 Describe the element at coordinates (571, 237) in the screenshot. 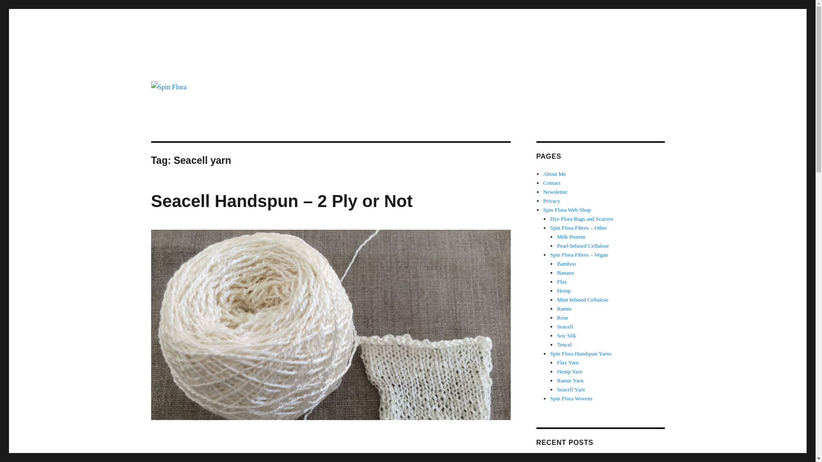

I see `Milk Protein` at that location.